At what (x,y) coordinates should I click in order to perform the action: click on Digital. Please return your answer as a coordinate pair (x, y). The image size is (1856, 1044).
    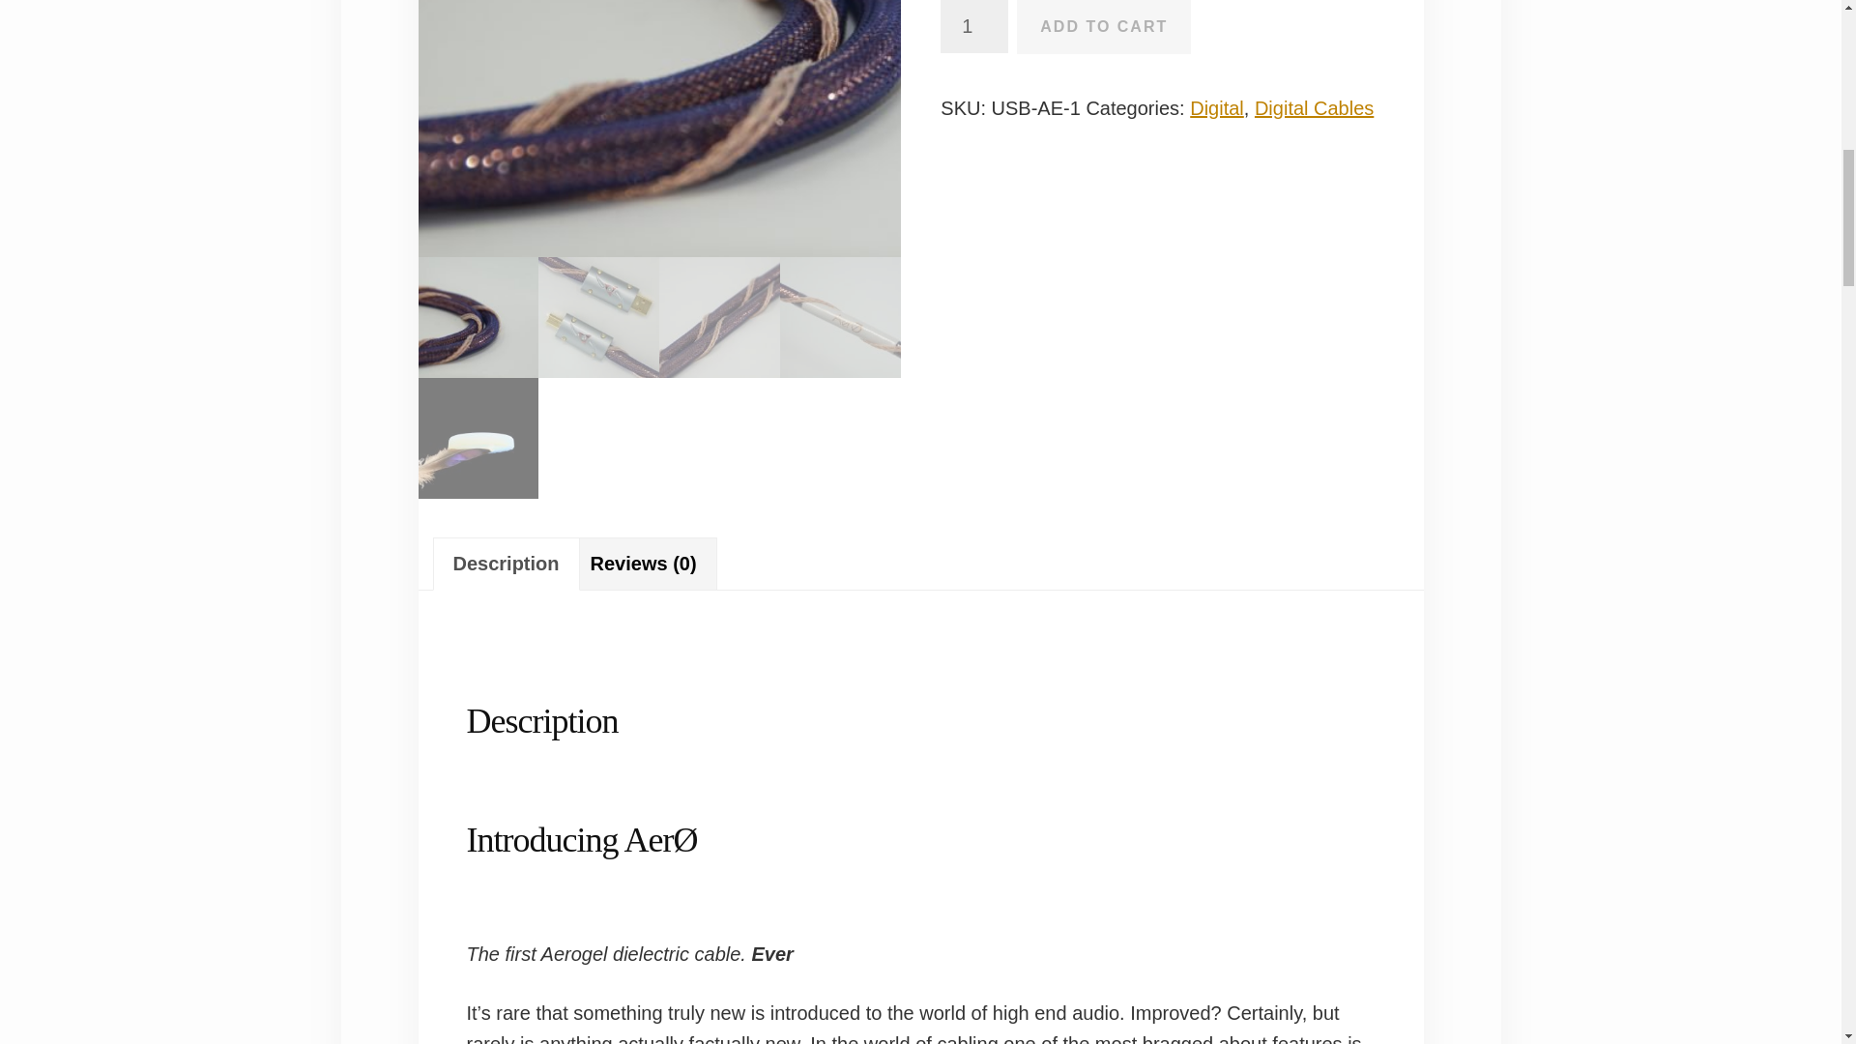
    Looking at the image, I should click on (1216, 108).